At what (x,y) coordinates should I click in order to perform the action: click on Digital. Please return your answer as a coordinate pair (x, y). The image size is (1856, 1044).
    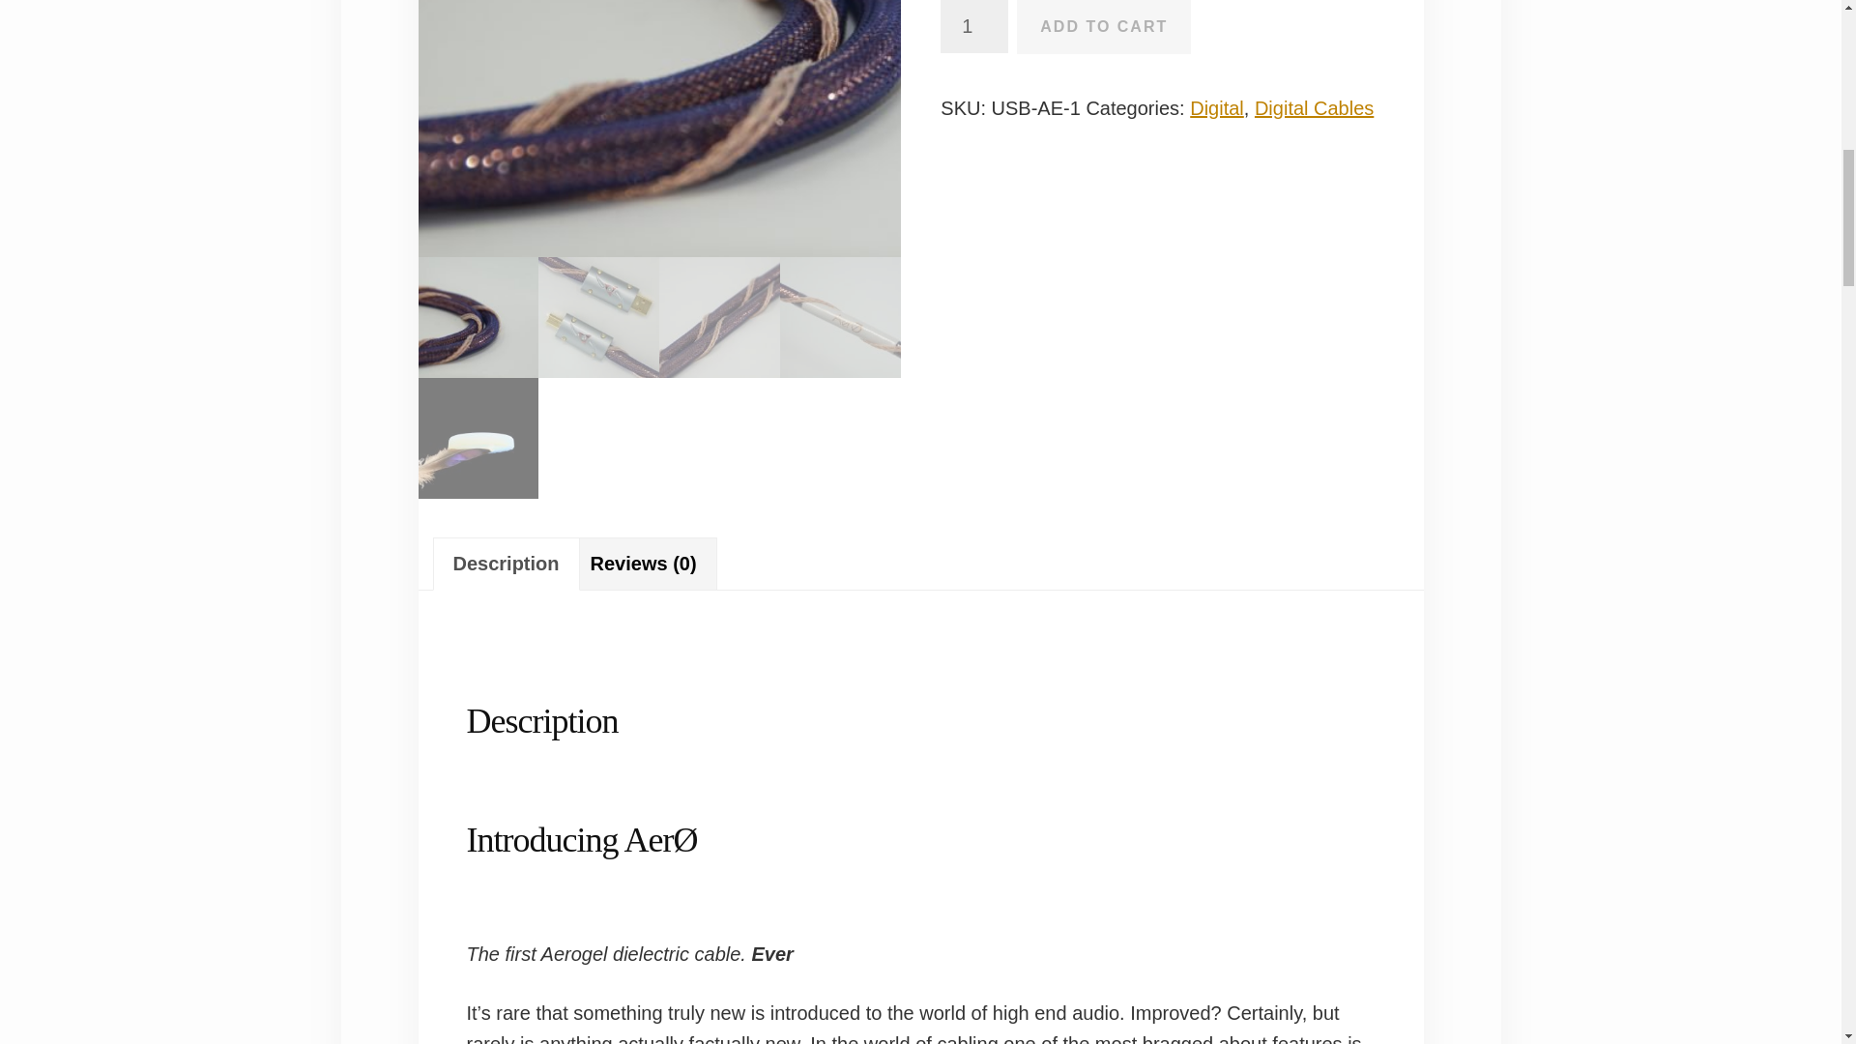
    Looking at the image, I should click on (1216, 108).